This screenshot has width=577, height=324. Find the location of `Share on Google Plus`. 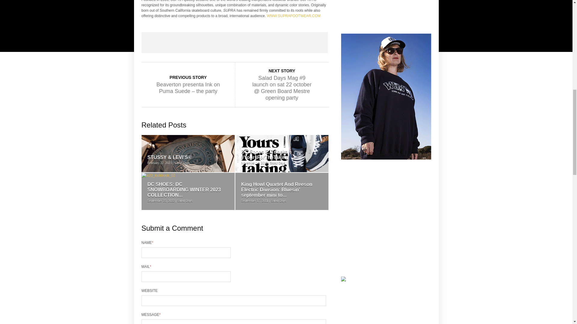

Share on Google Plus is located at coordinates (234, 43).